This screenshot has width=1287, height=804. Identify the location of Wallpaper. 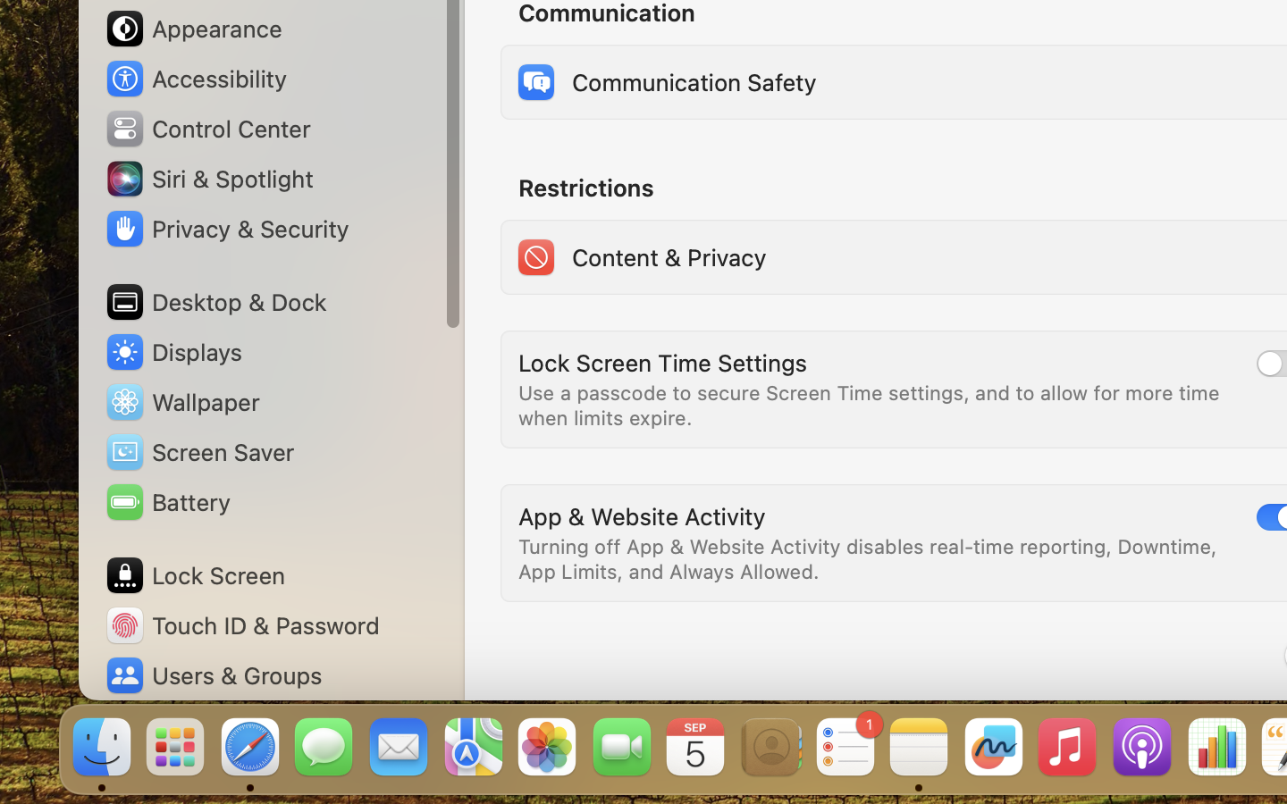
(181, 402).